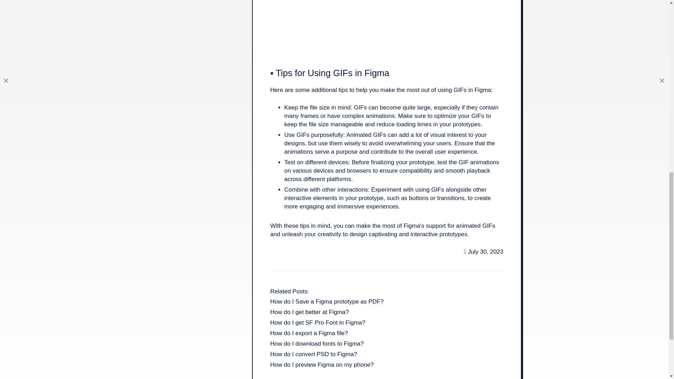 The width and height of the screenshot is (674, 379). Describe the element at coordinates (326, 302) in the screenshot. I see `How do I Save a Figma prototype as PDF?` at that location.